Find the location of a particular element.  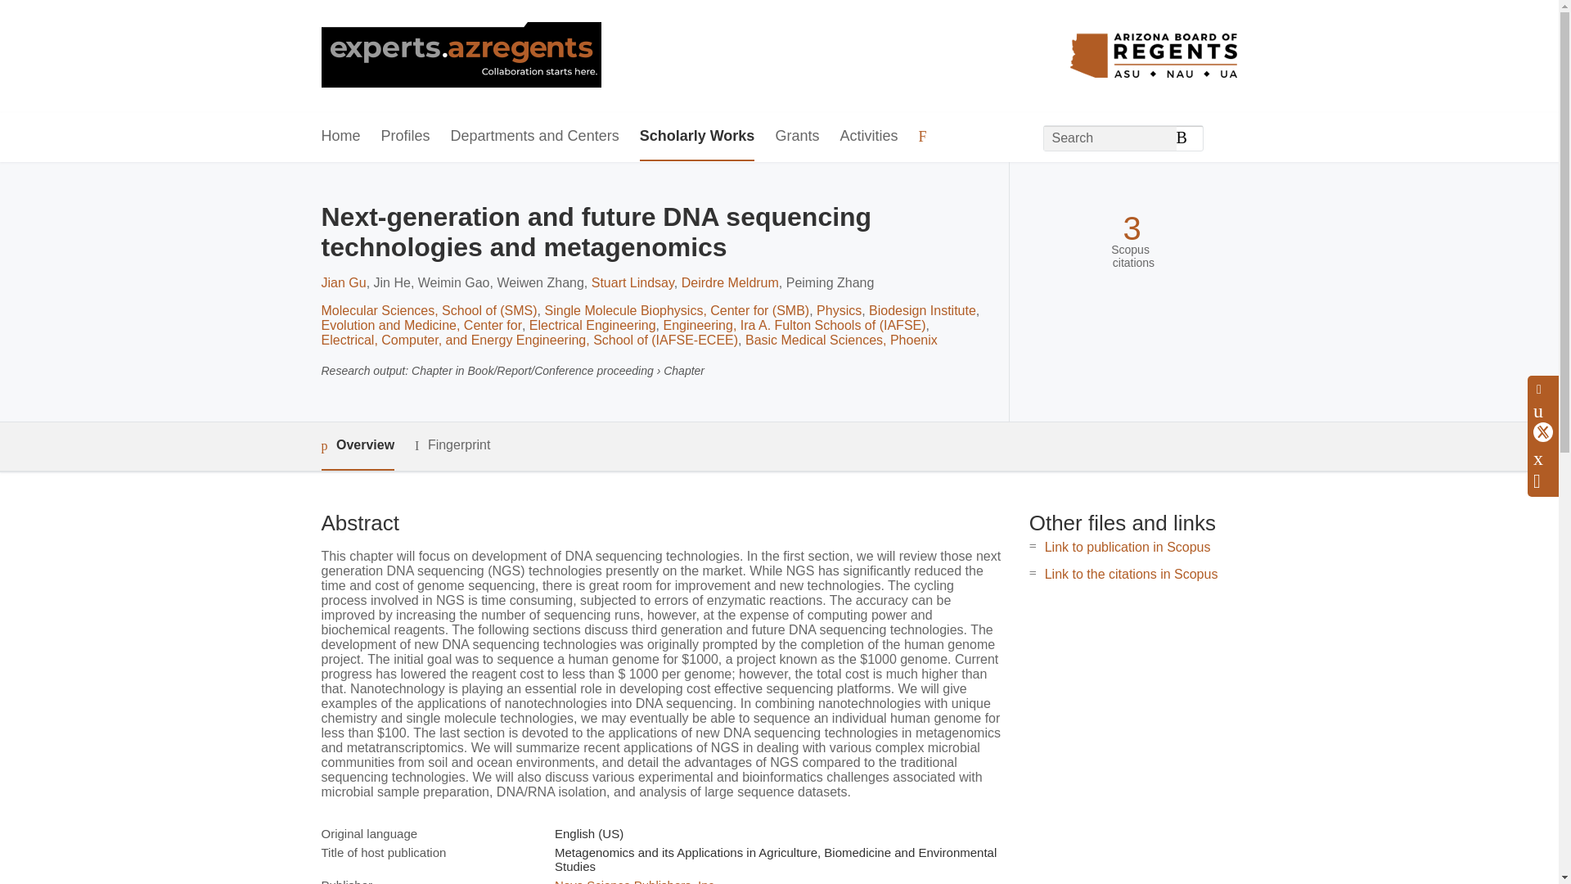

Nova Science Publishers, Inc. is located at coordinates (636, 881).